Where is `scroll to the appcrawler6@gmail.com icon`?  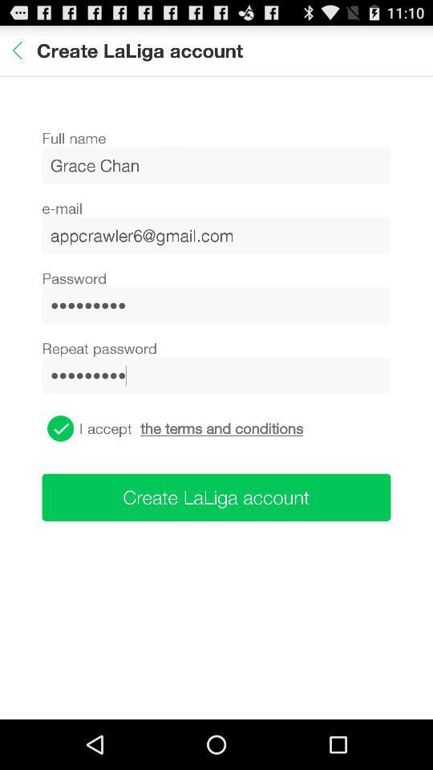
scroll to the appcrawler6@gmail.com icon is located at coordinates (216, 235).